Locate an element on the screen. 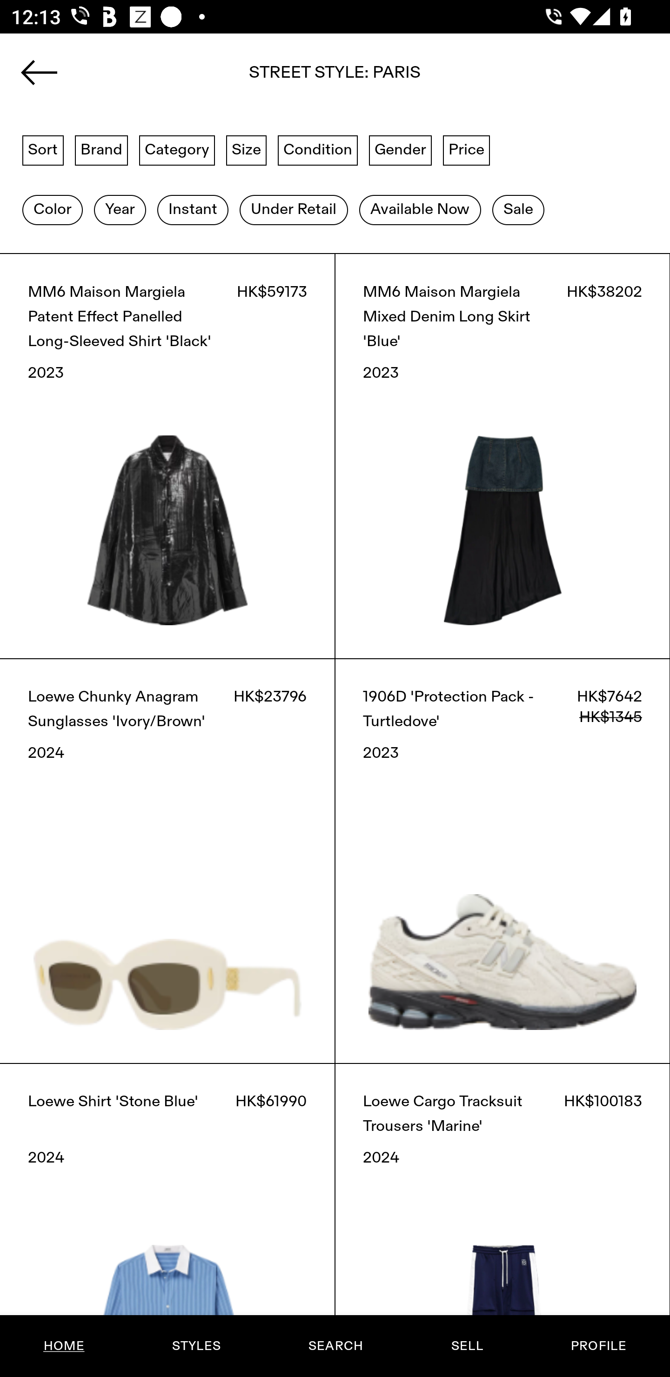  Category is located at coordinates (177, 149).